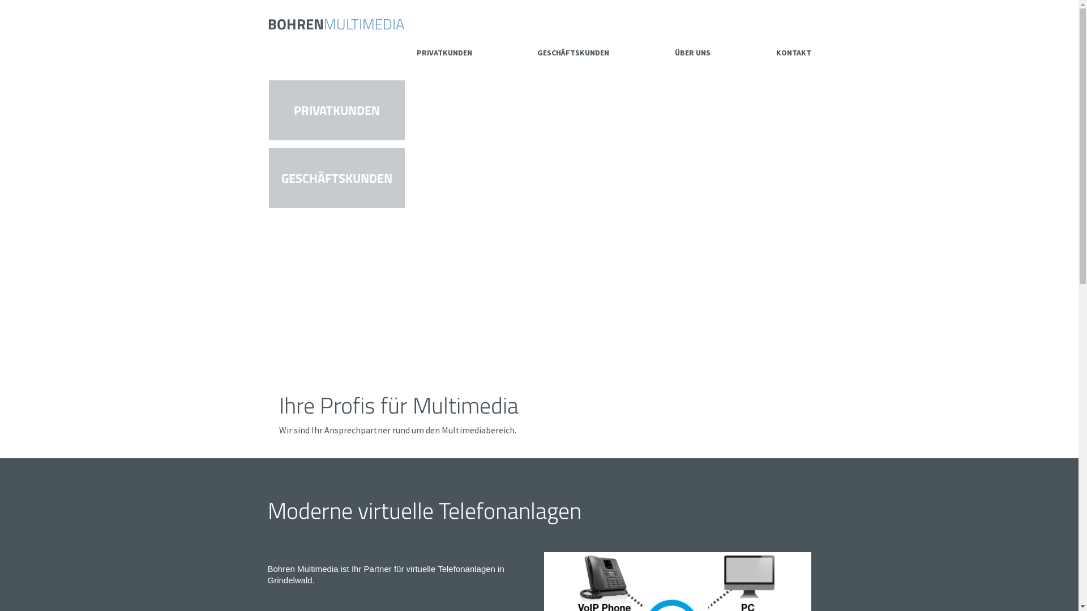 This screenshot has width=1087, height=611. I want to click on PRIVATKUNDEN, so click(444, 53).